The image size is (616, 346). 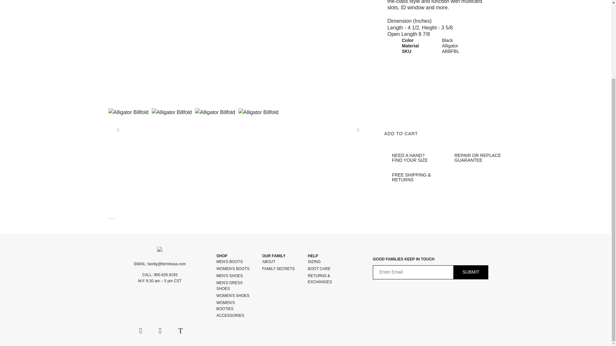 What do you see at coordinates (471, 272) in the screenshot?
I see `Submit` at bounding box center [471, 272].